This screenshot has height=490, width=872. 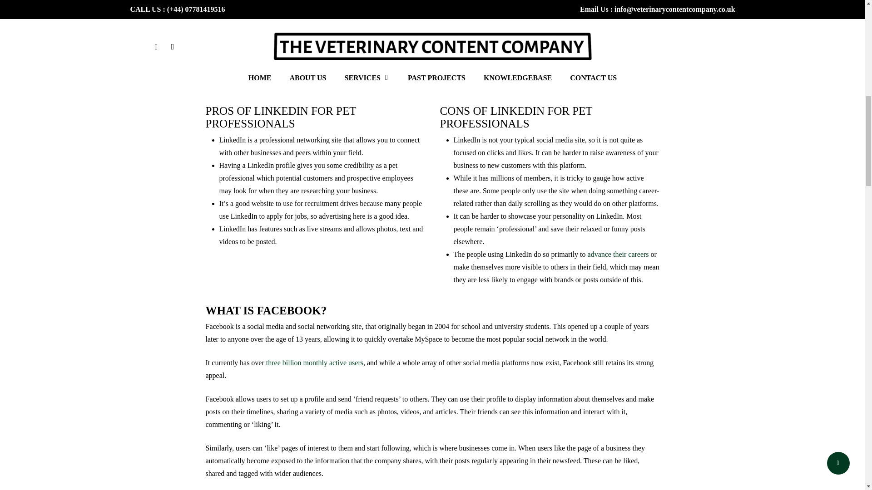 I want to click on prospective employers when researching companies, so click(x=441, y=87).